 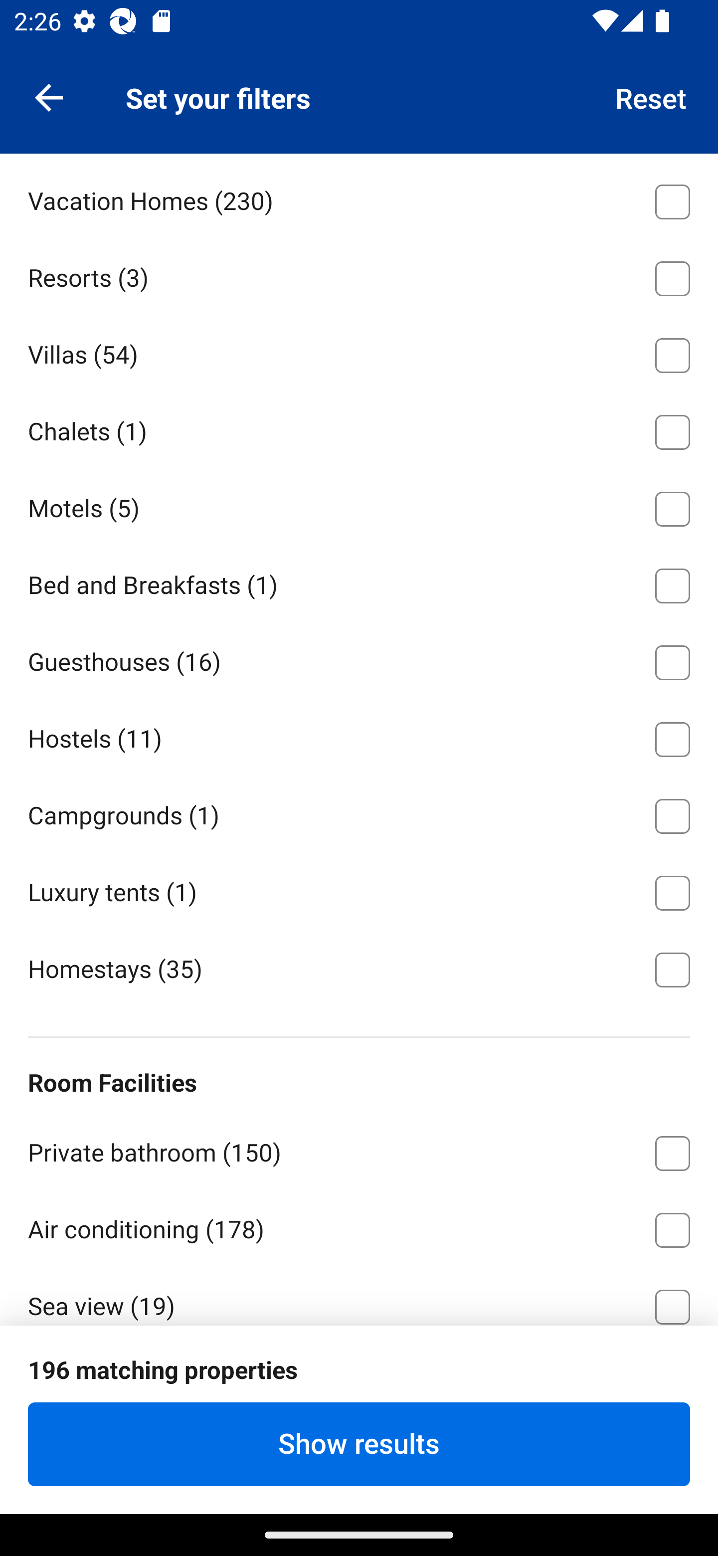 What do you see at coordinates (359, 1444) in the screenshot?
I see `Show results` at bounding box center [359, 1444].